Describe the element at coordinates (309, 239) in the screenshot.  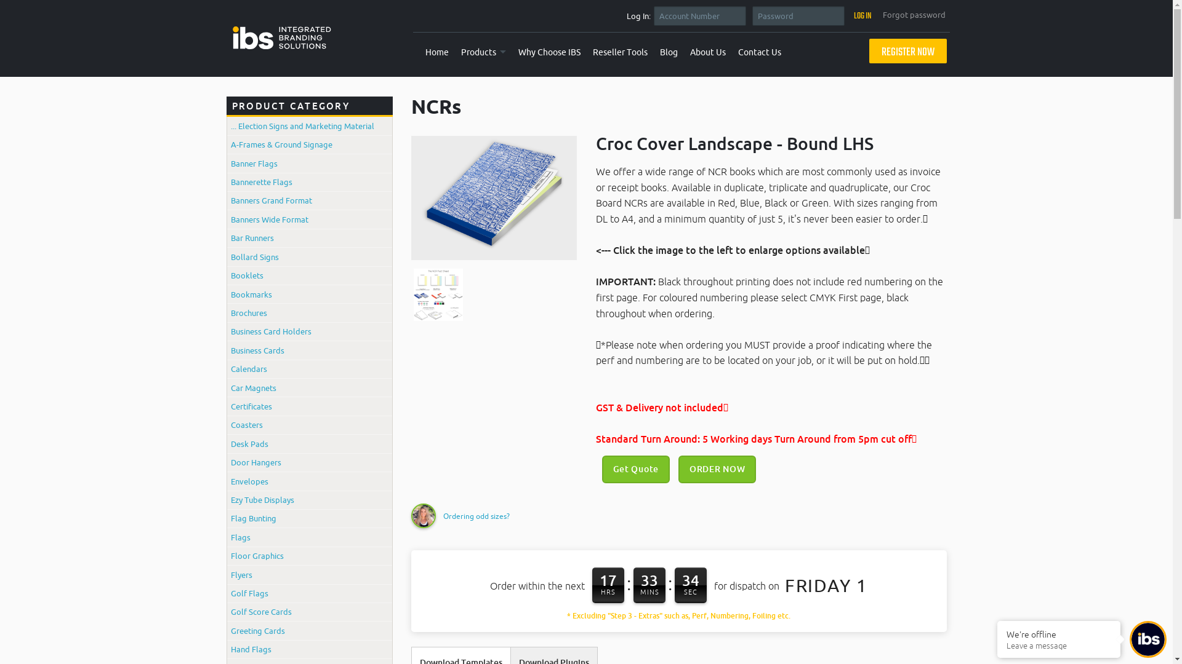
I see `Bar Runners` at that location.